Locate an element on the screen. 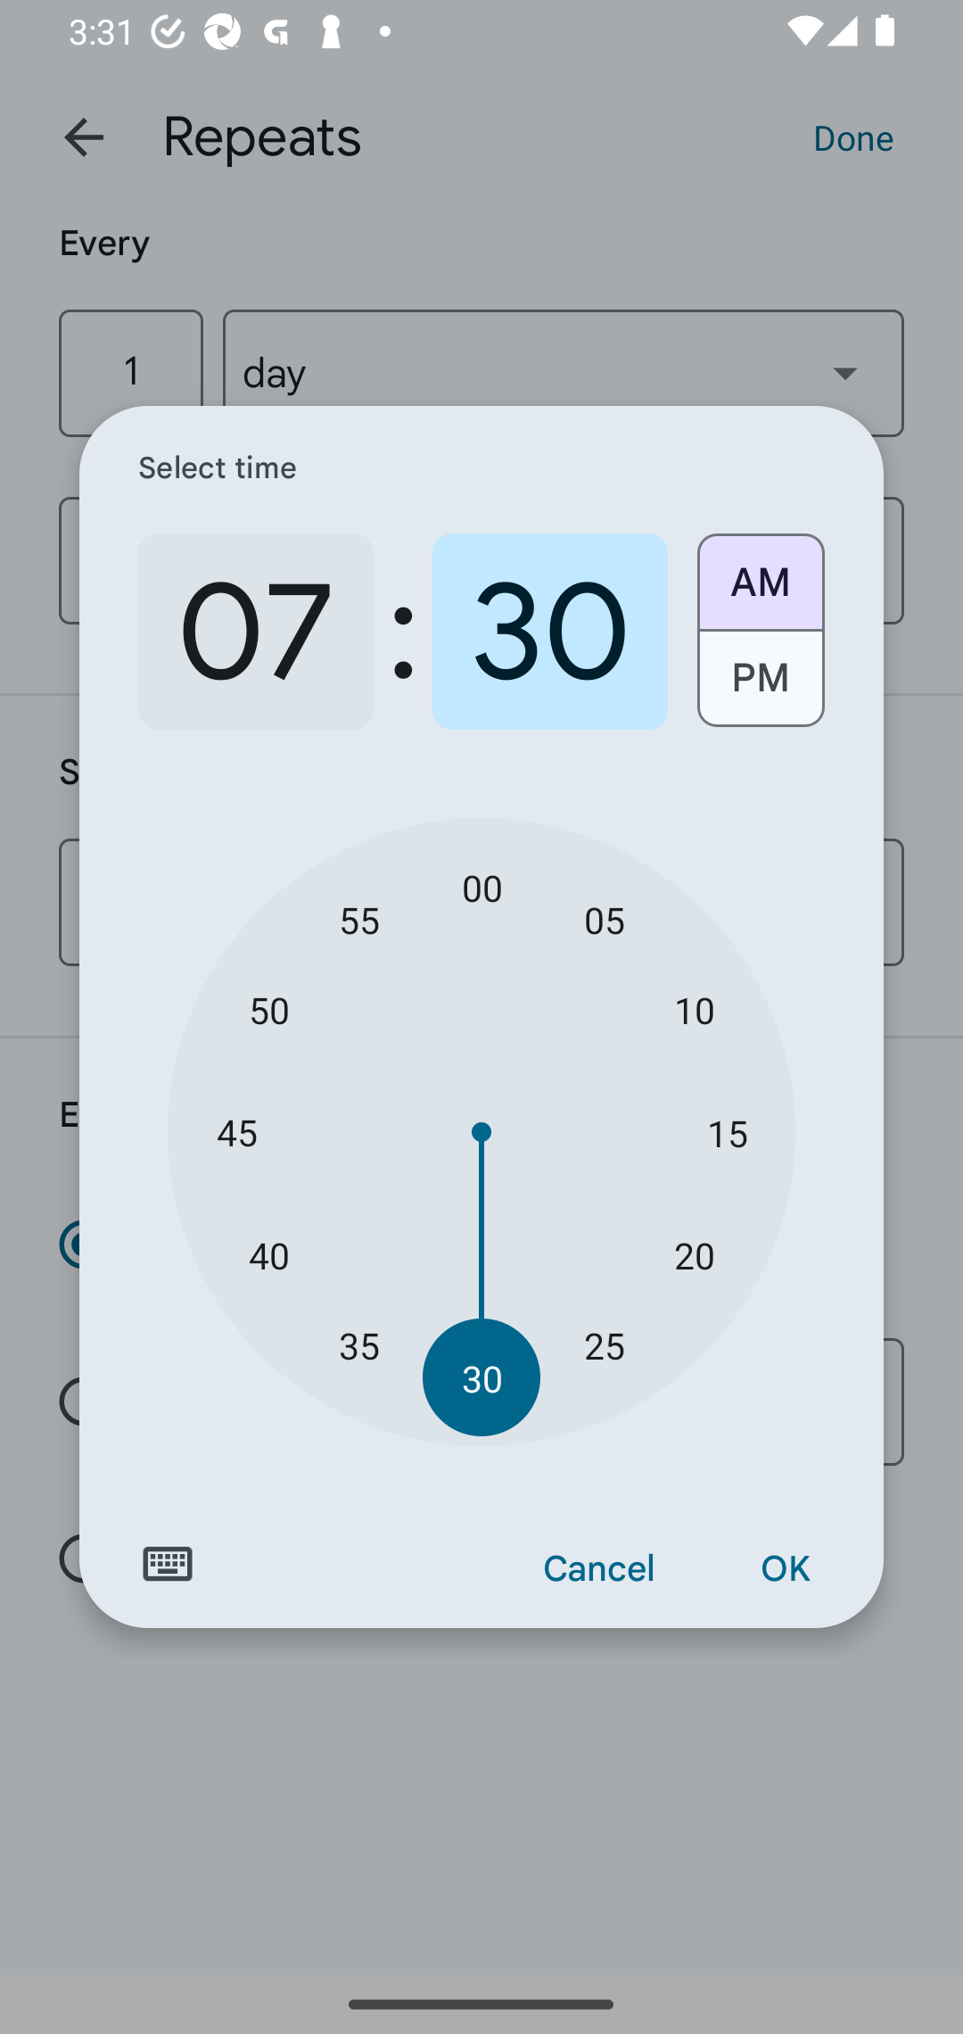 The height and width of the screenshot is (2034, 963). 10 10 minutes is located at coordinates (694, 1010).